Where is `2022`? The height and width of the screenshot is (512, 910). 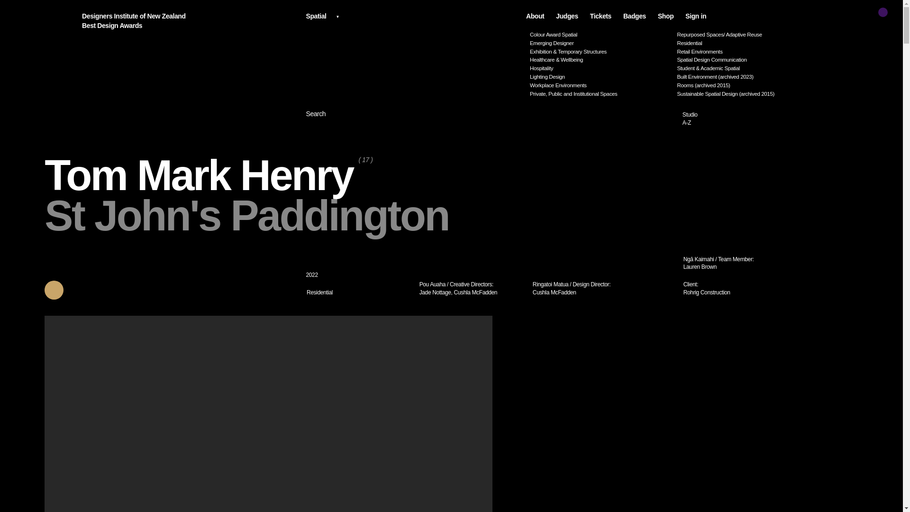 2022 is located at coordinates (535, 16).